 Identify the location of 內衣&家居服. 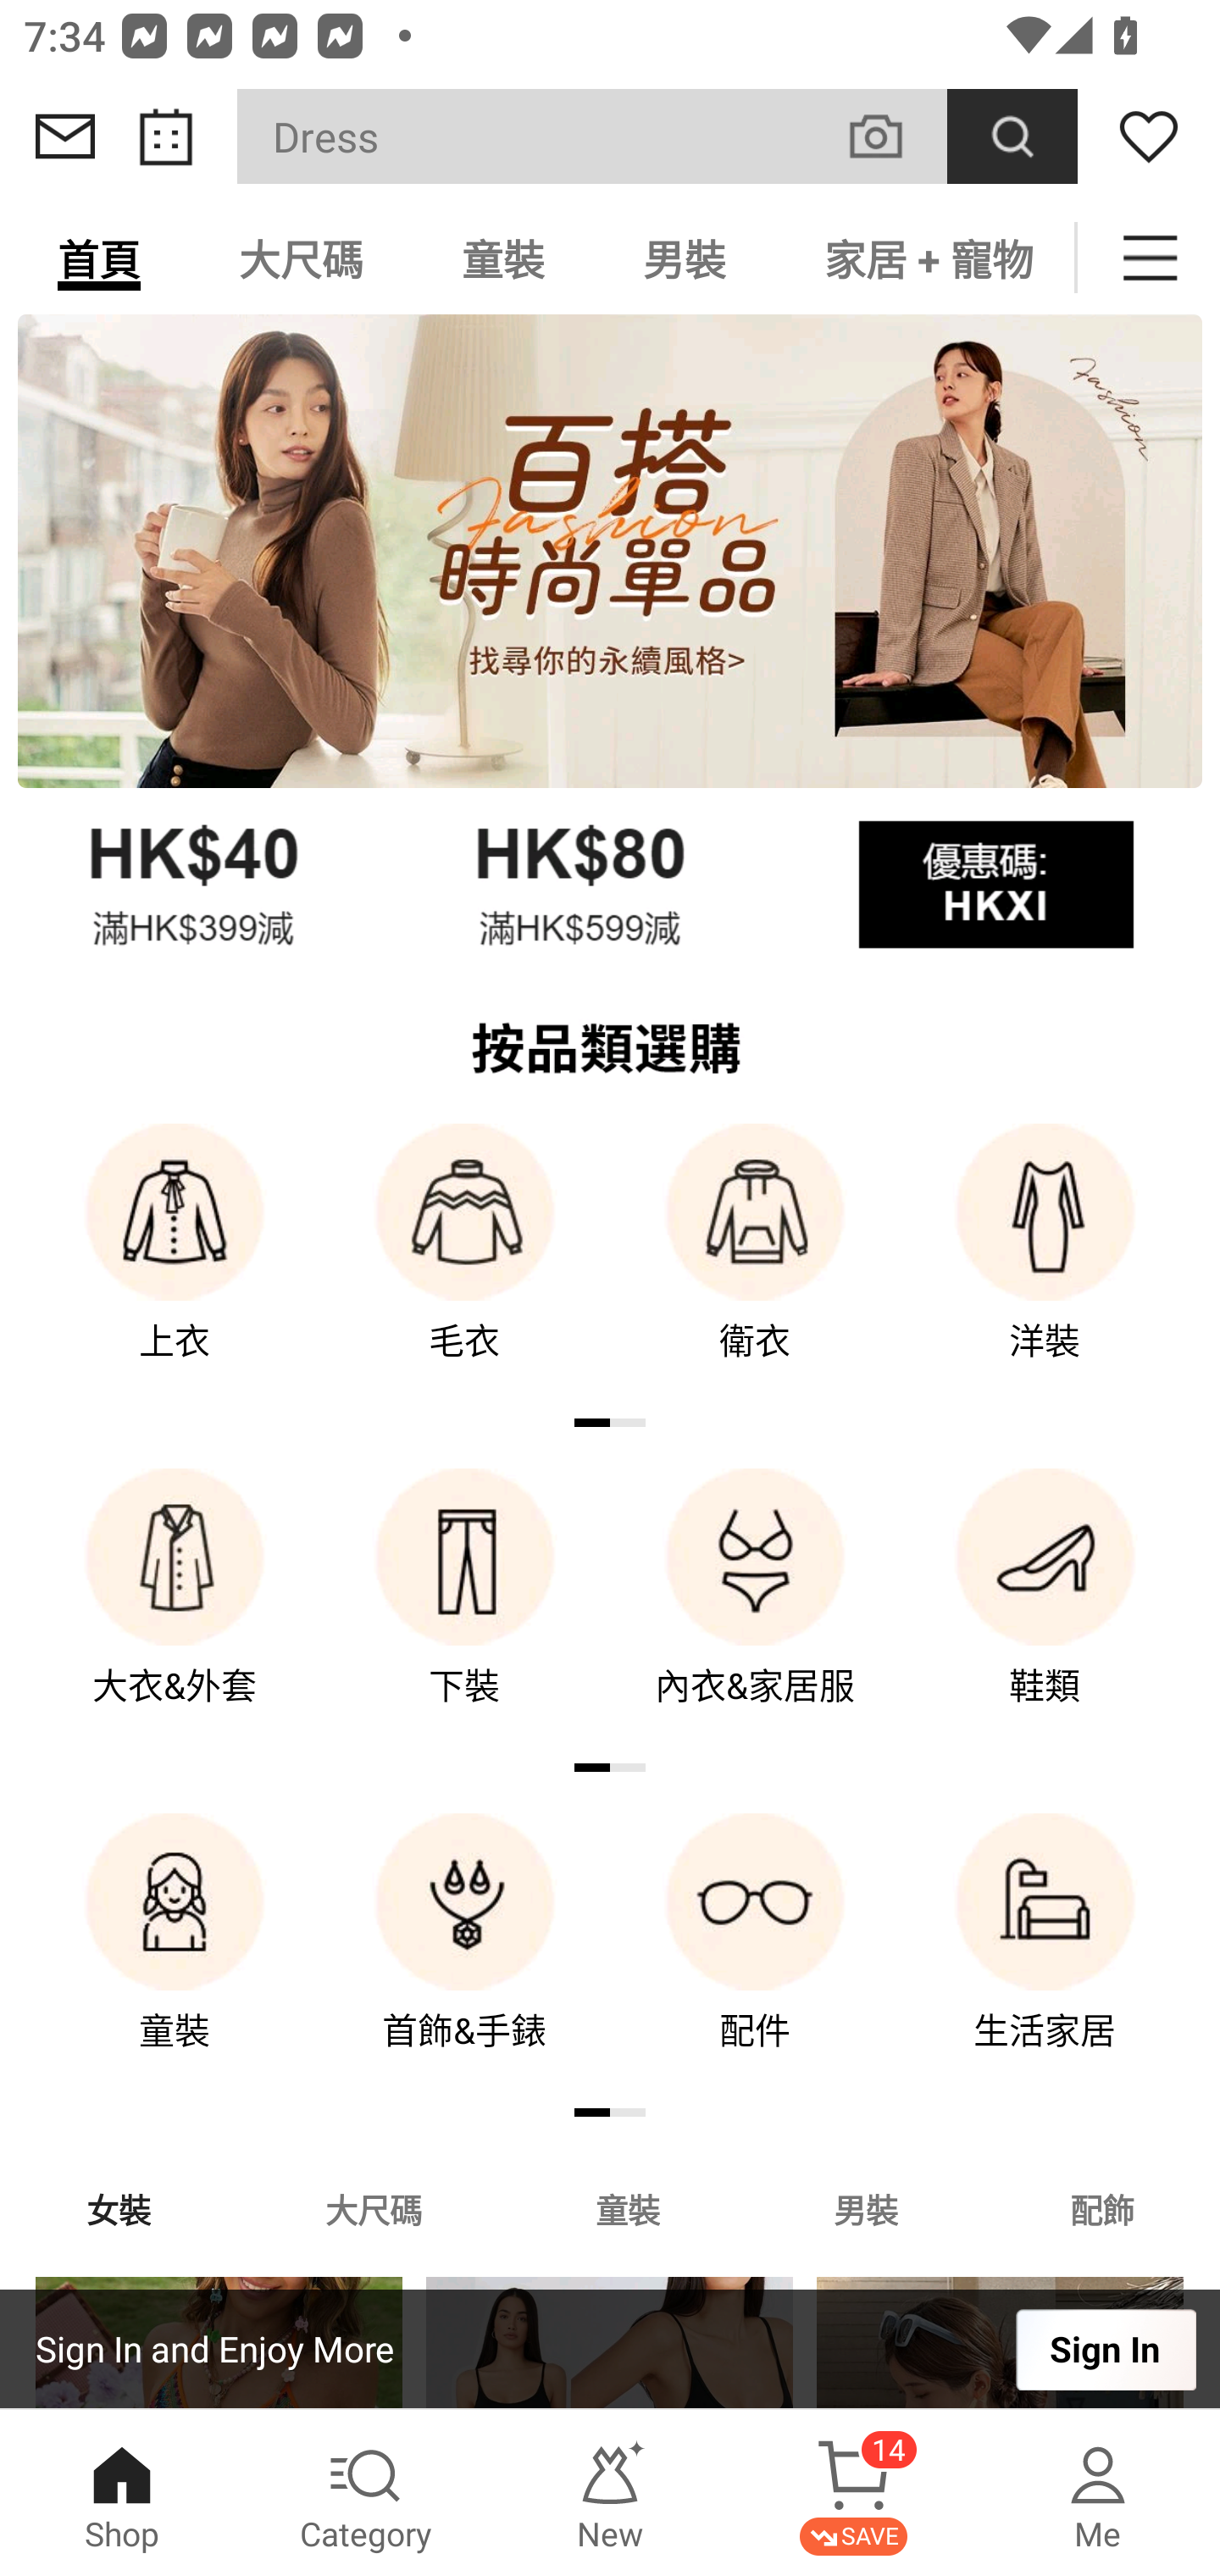
(755, 1610).